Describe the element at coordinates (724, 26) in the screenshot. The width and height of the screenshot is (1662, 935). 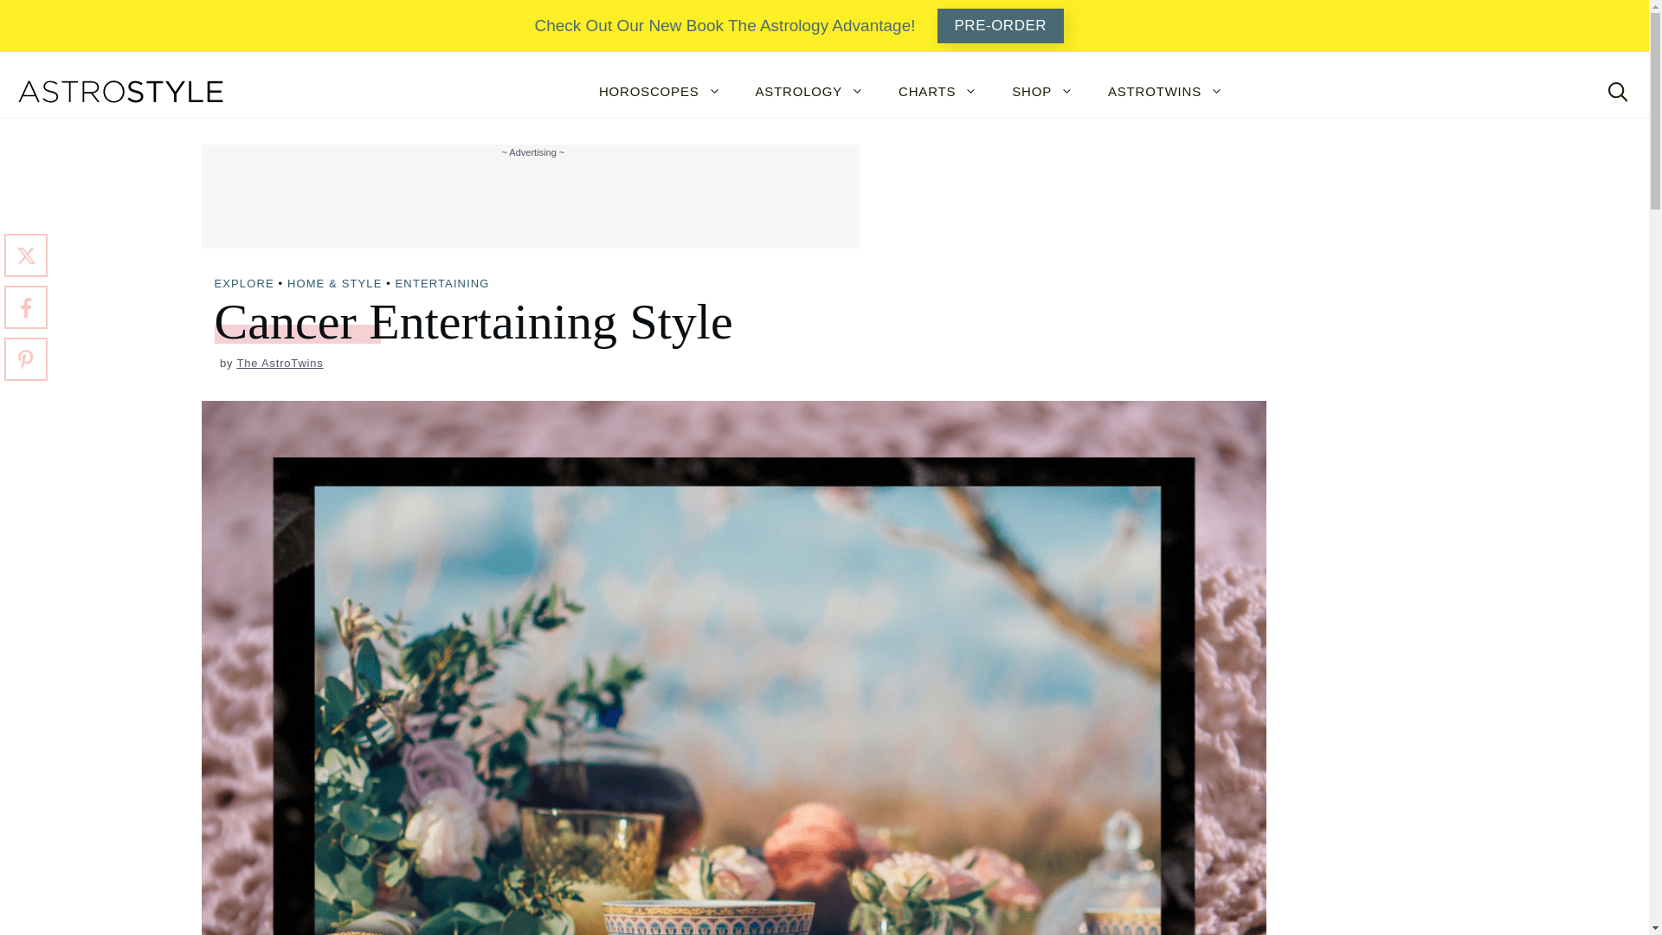
I see `Check Out Our New Book The Astrology Advantage!` at that location.